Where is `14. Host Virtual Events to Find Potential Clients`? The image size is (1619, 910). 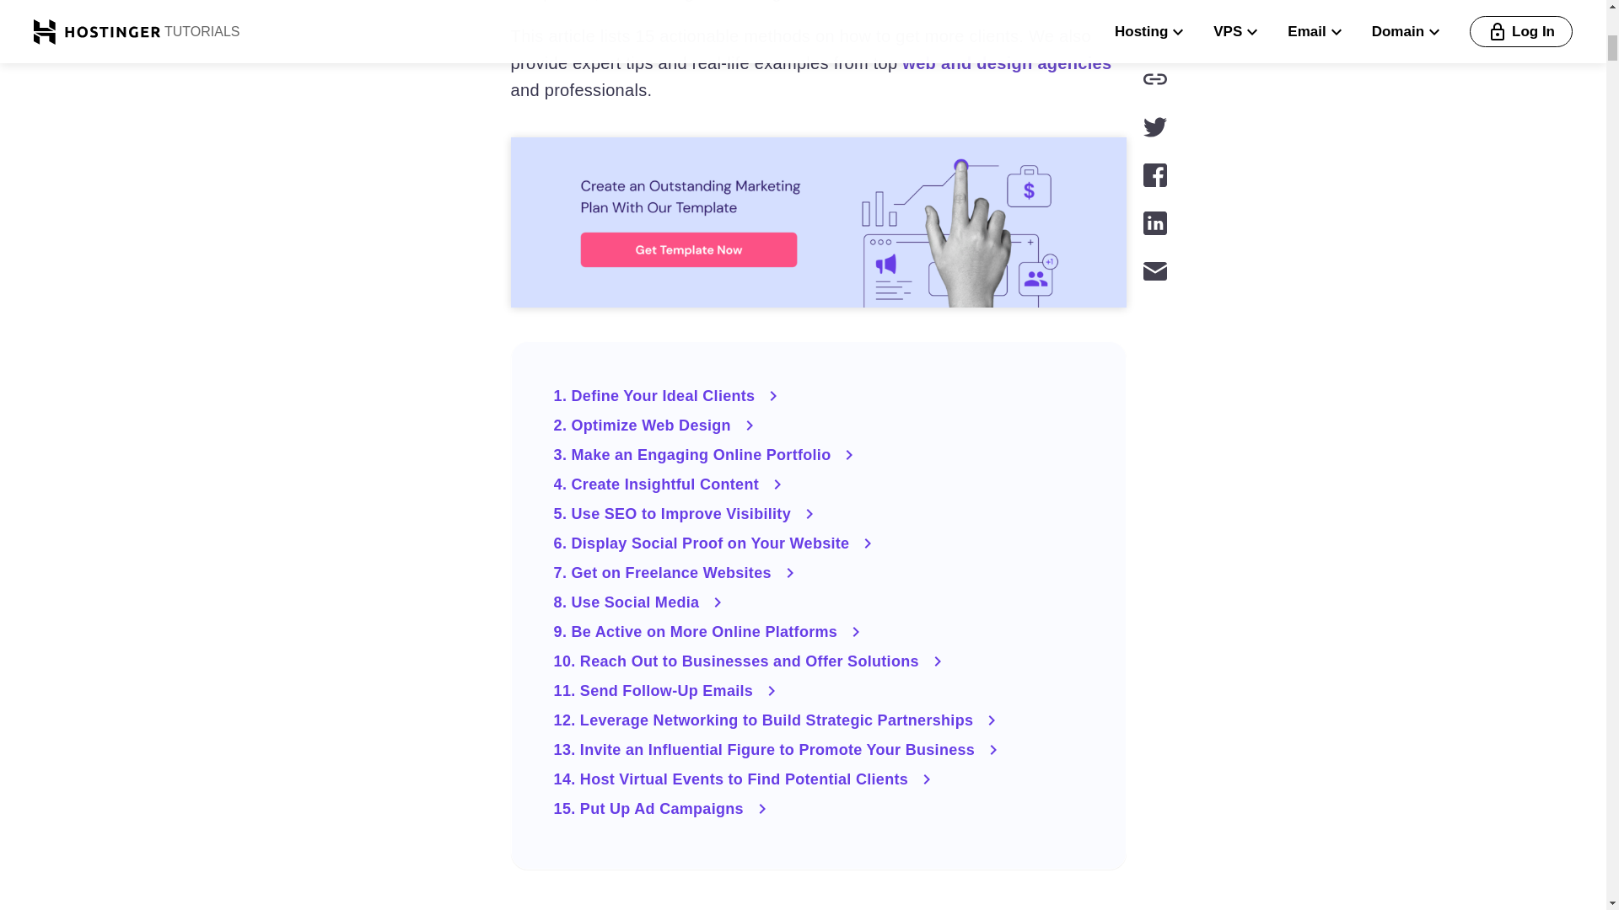 14. Host Virtual Events to Find Potential Clients is located at coordinates (818, 779).